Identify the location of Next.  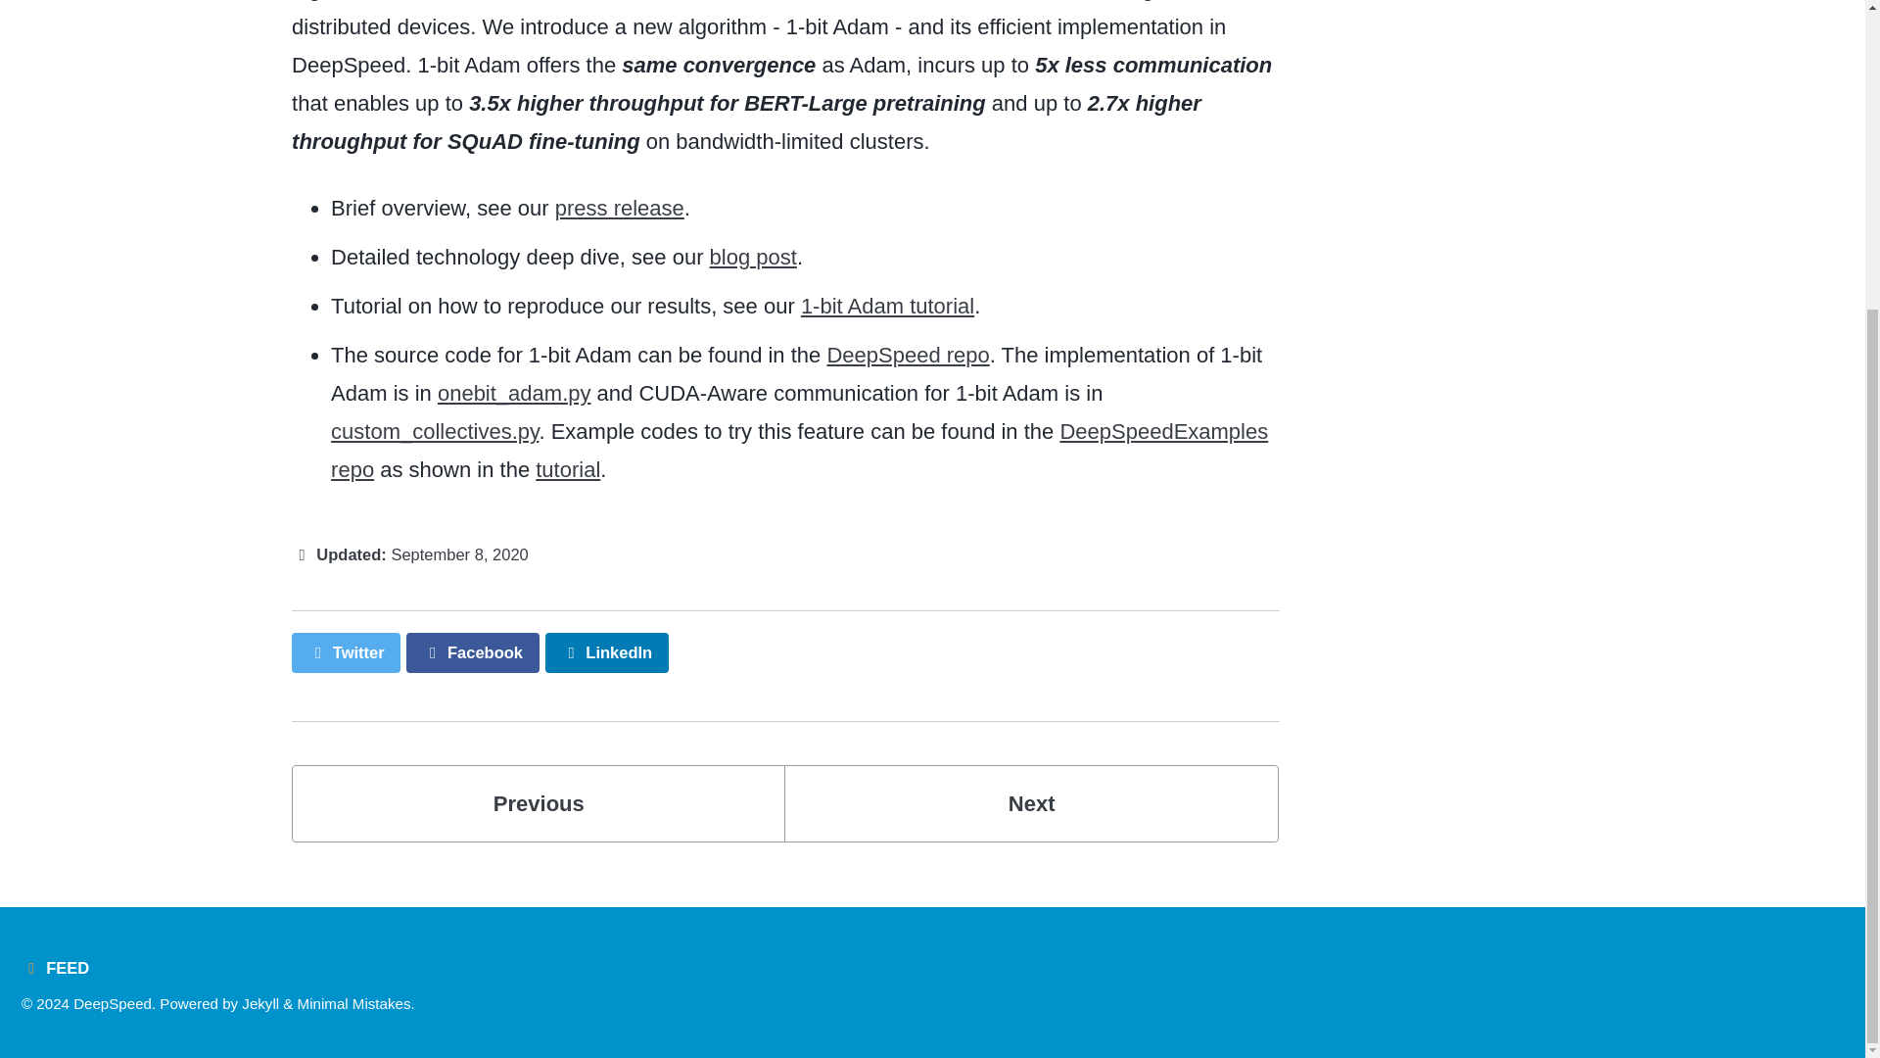
(1030, 803).